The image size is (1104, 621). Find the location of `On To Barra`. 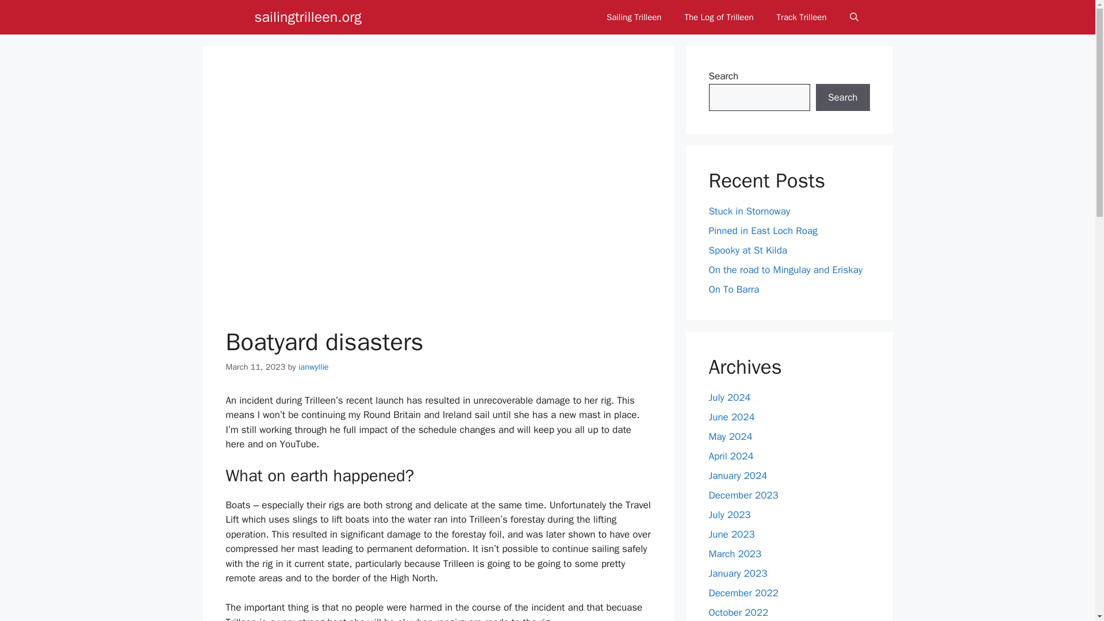

On To Barra is located at coordinates (734, 289).